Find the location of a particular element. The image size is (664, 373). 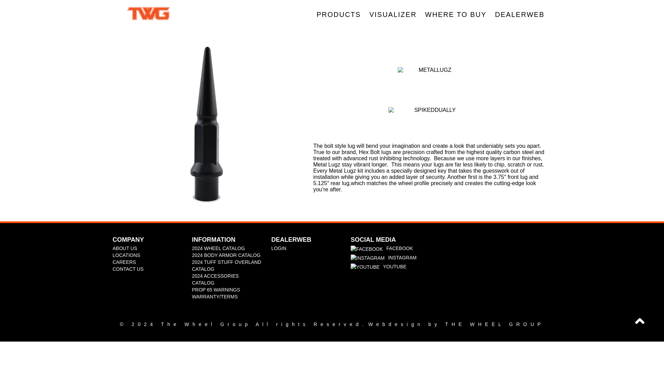

PRODUCTS is located at coordinates (338, 23).